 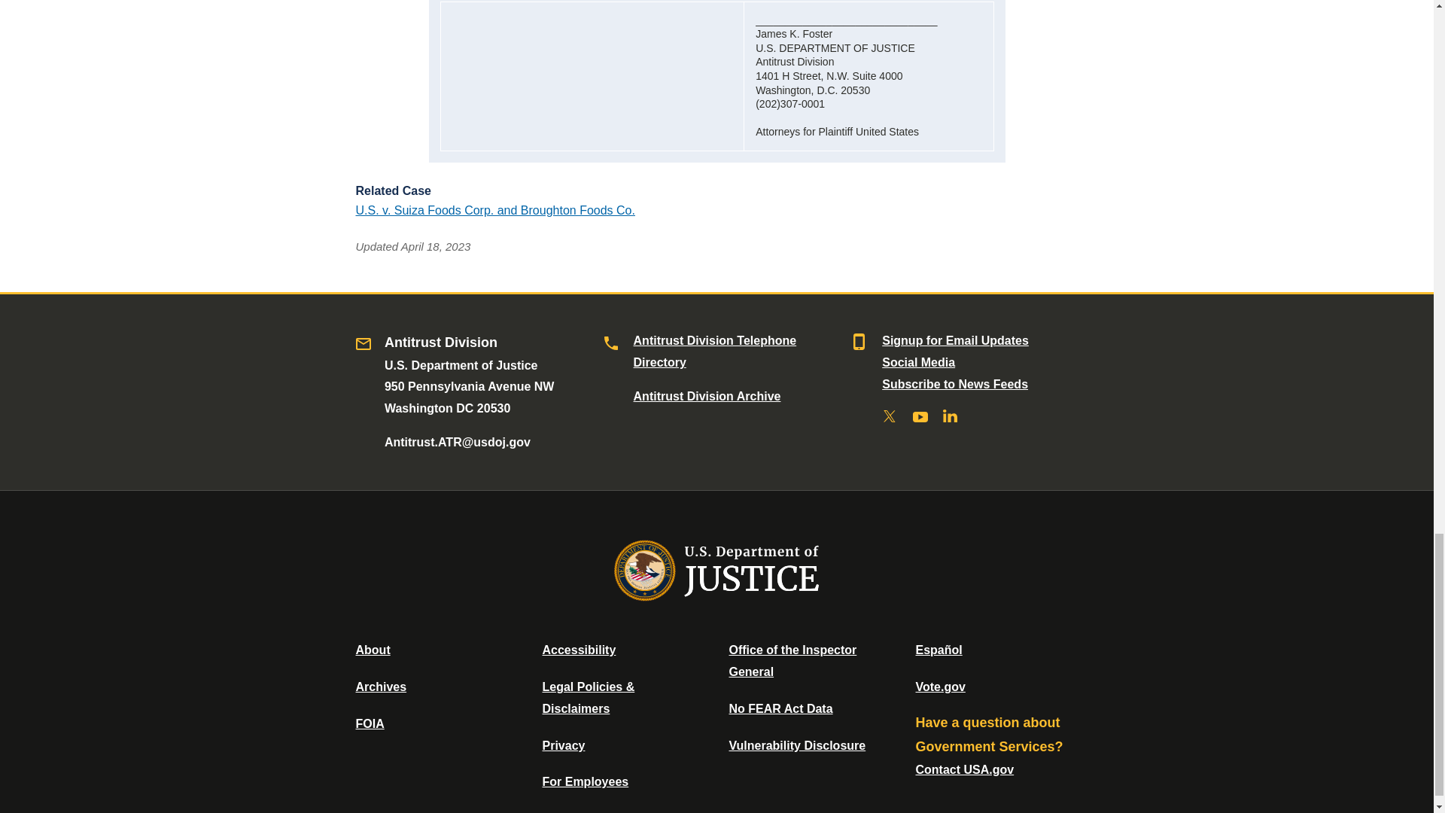 What do you see at coordinates (715, 351) in the screenshot?
I see `Antitrust Division Telephone Directory` at bounding box center [715, 351].